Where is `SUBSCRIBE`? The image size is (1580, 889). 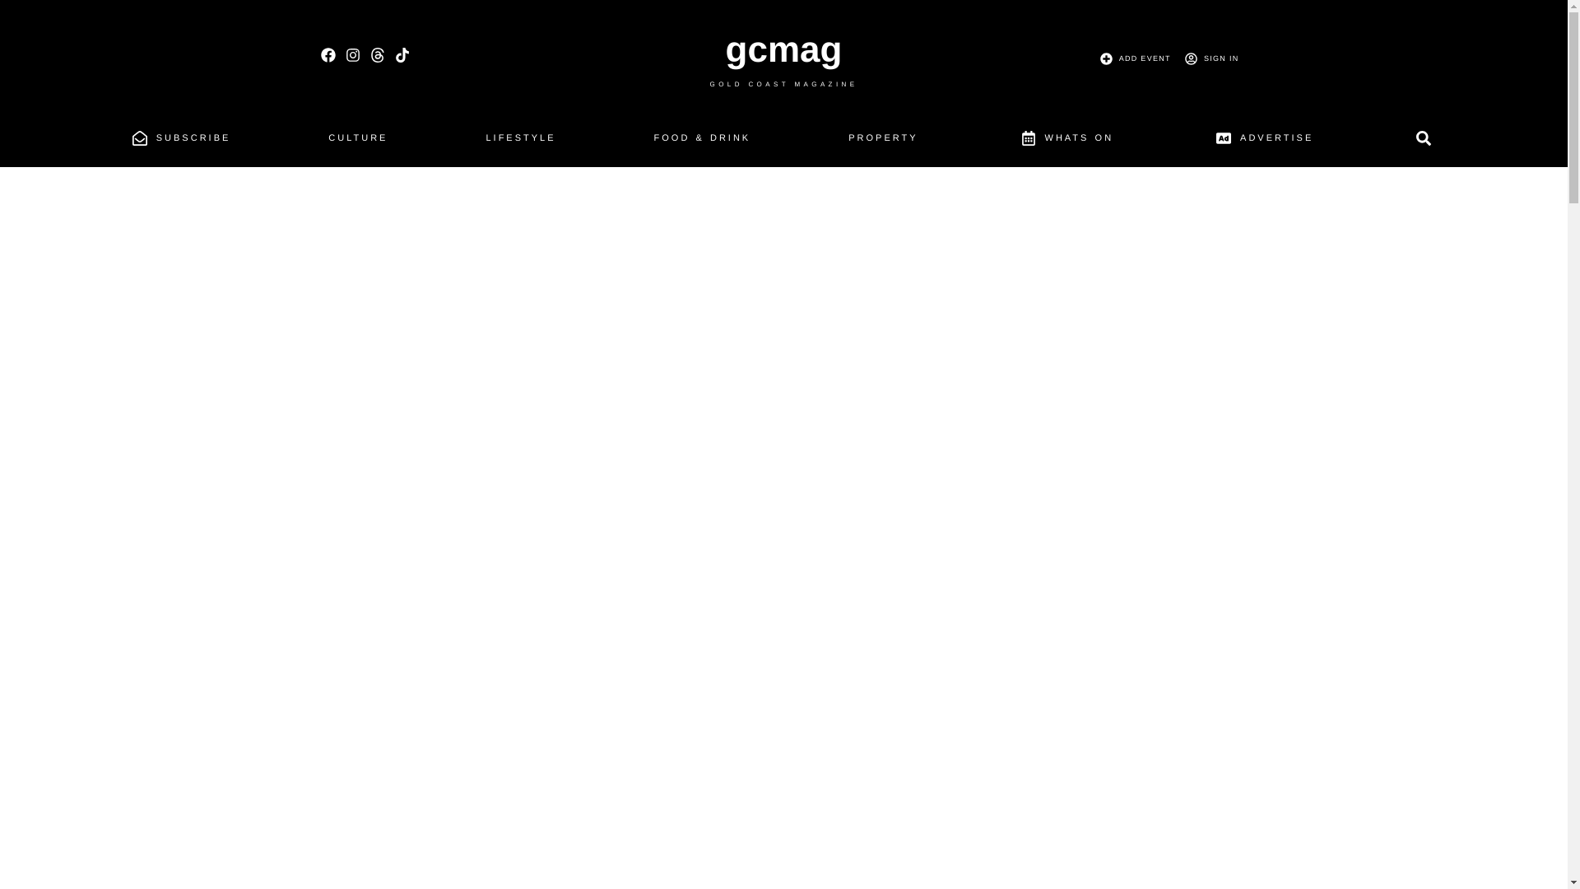 SUBSCRIBE is located at coordinates (179, 142).